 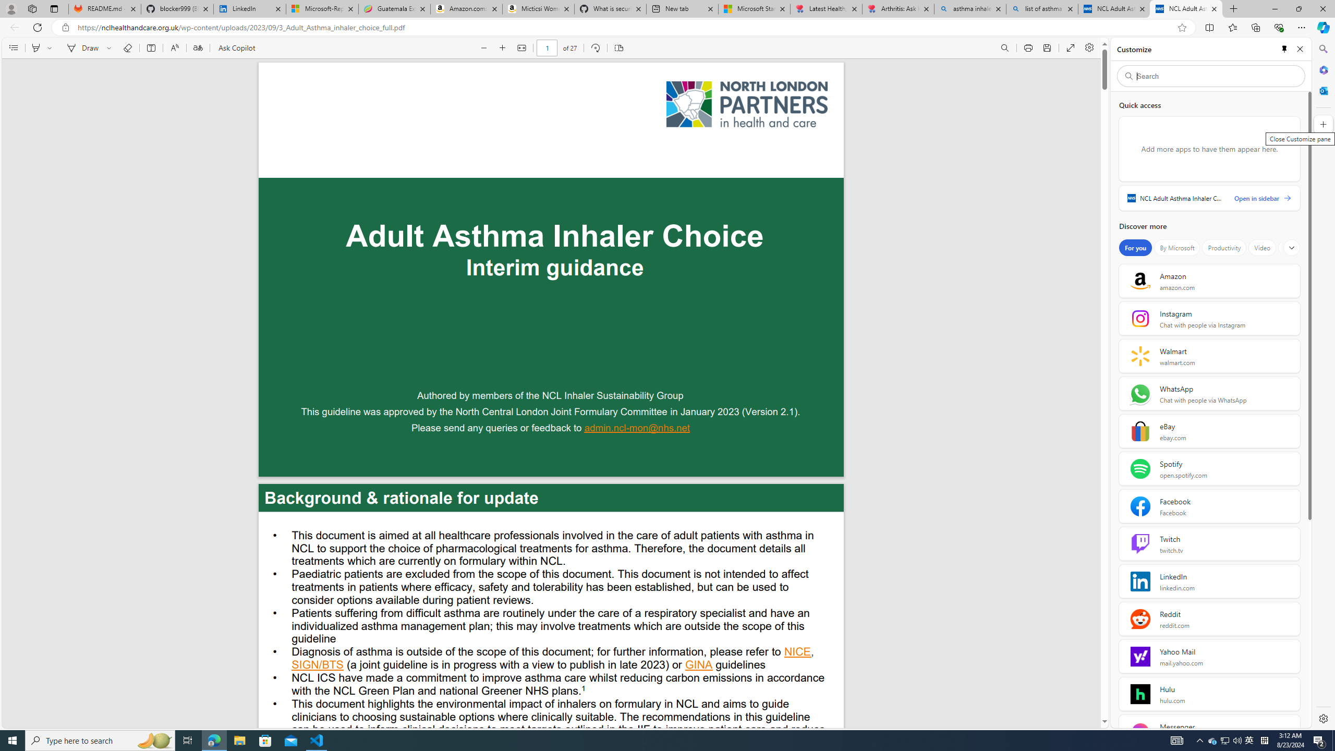 What do you see at coordinates (1089, 48) in the screenshot?
I see `Settings and more` at bounding box center [1089, 48].